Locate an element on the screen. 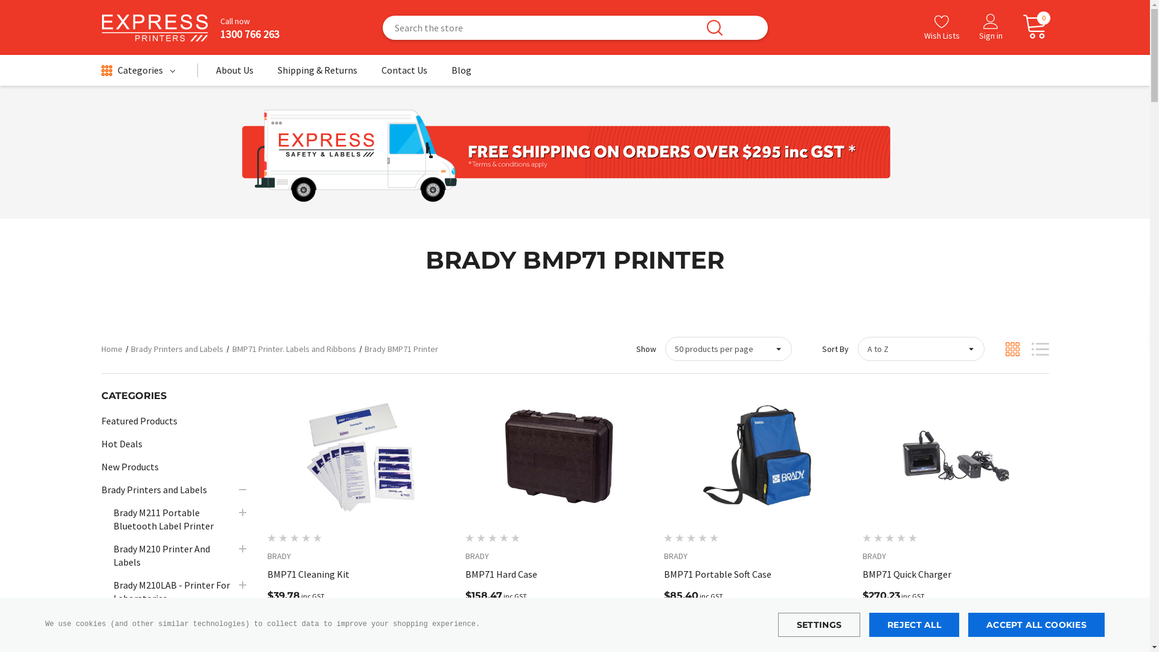  BMP71 Quick Charger is located at coordinates (956, 574).